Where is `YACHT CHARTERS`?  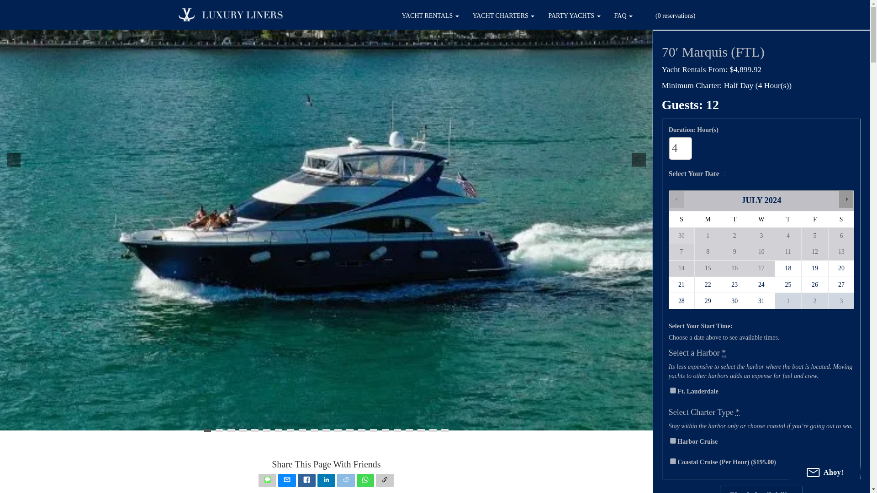
YACHT CHARTERS is located at coordinates (503, 16).